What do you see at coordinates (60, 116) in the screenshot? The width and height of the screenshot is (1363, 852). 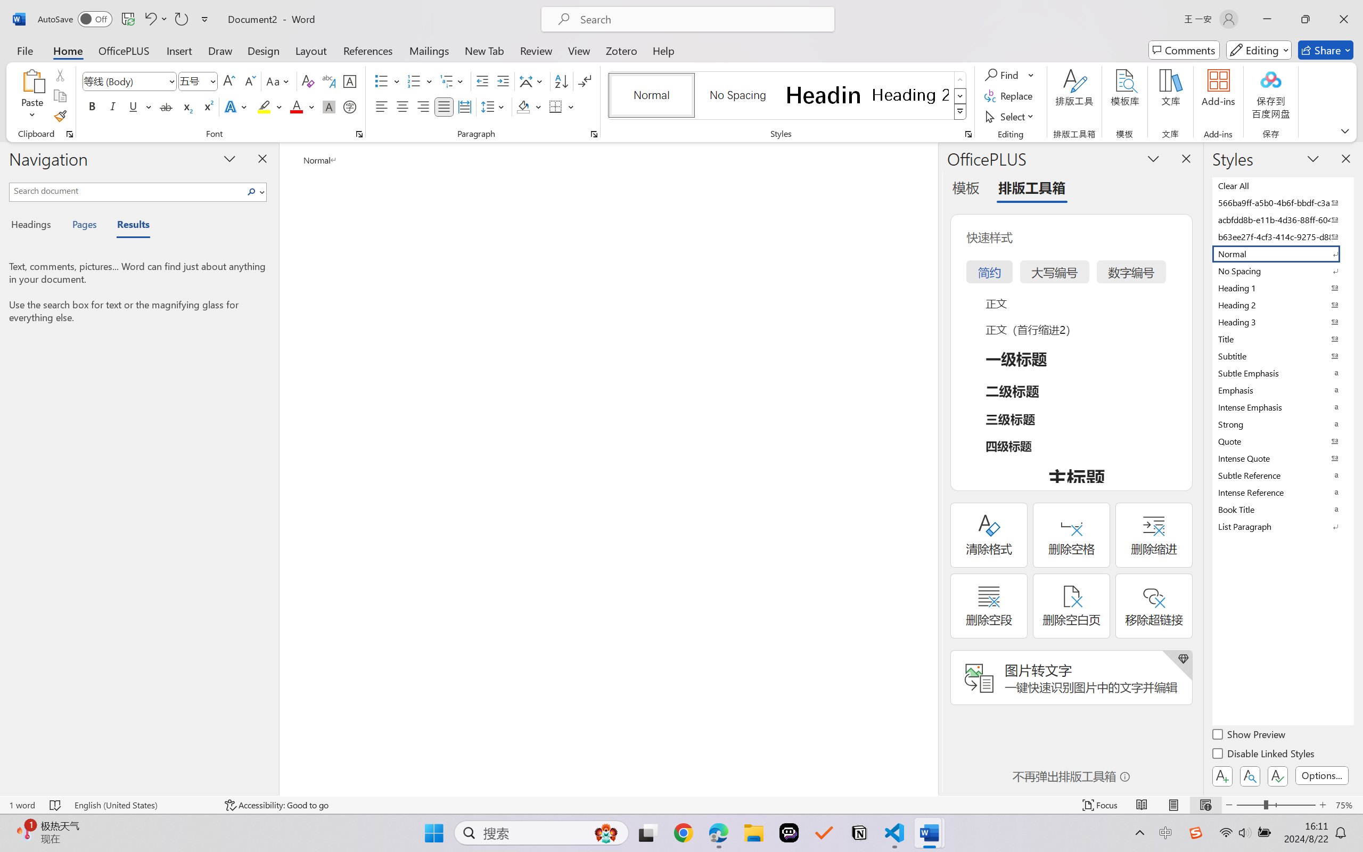 I see `Format Painter` at bounding box center [60, 116].